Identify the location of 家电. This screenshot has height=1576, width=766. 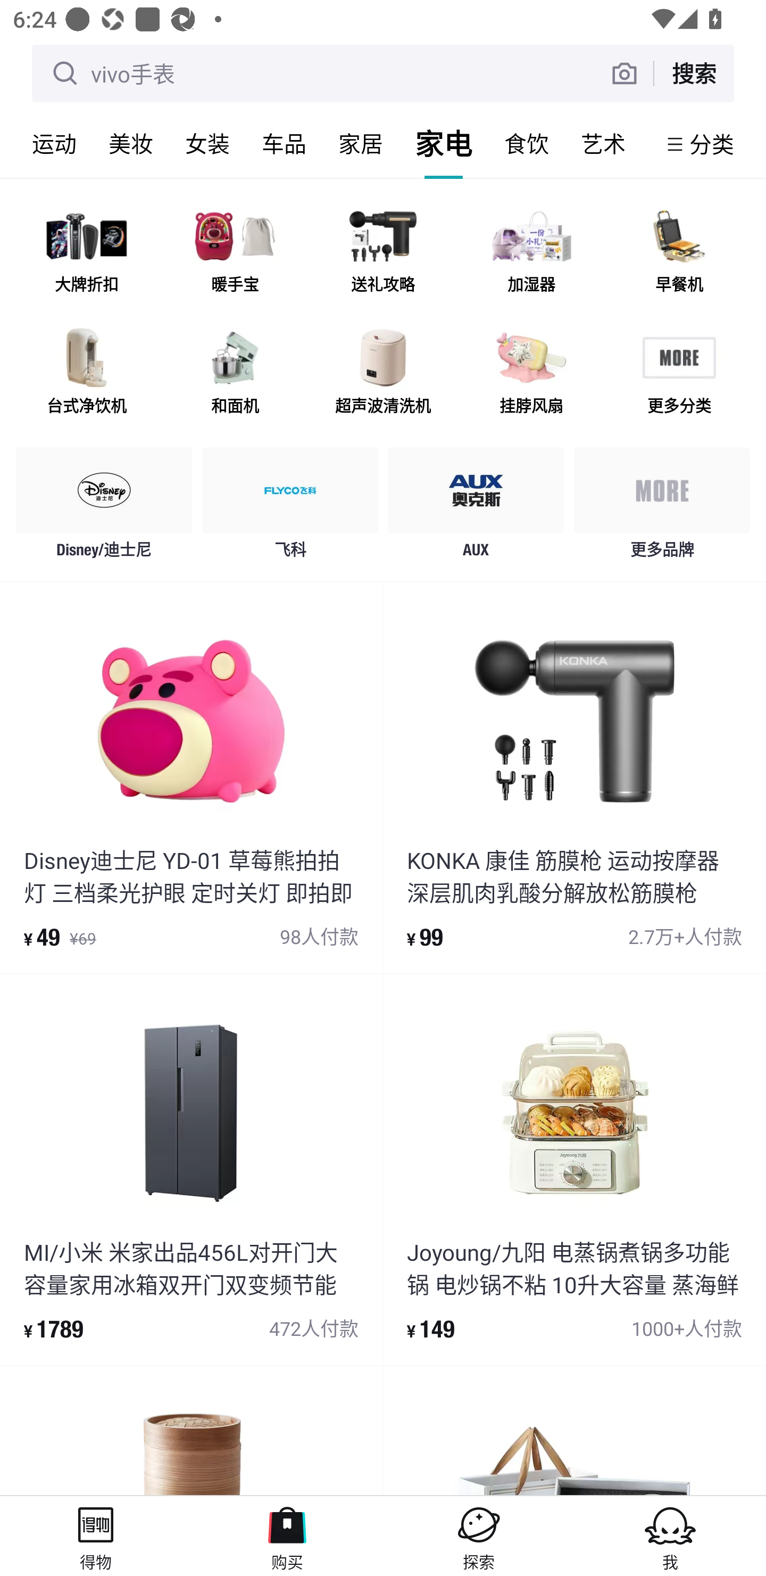
(444, 144).